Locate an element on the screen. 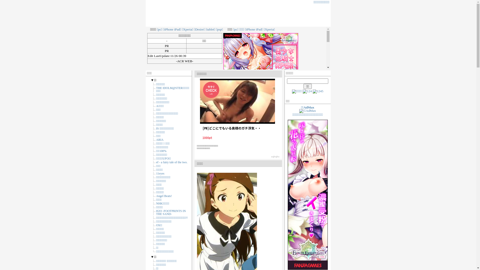 Image resolution: width=480 pixels, height=270 pixels. ACR WEB is located at coordinates (184, 61).